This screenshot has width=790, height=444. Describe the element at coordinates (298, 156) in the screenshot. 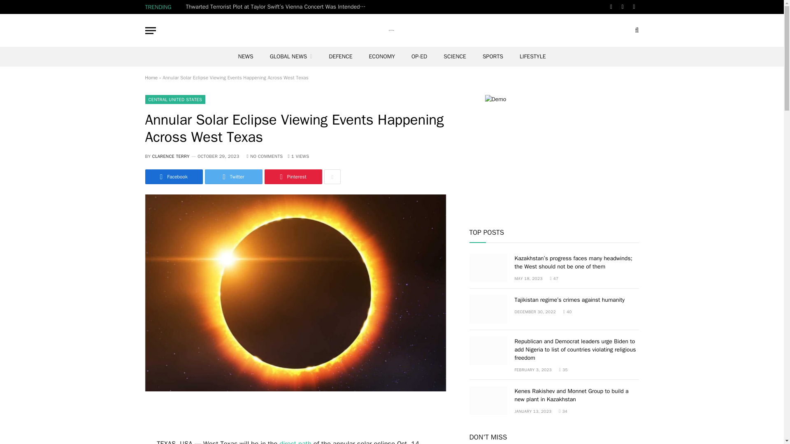

I see `1 Article Views` at that location.